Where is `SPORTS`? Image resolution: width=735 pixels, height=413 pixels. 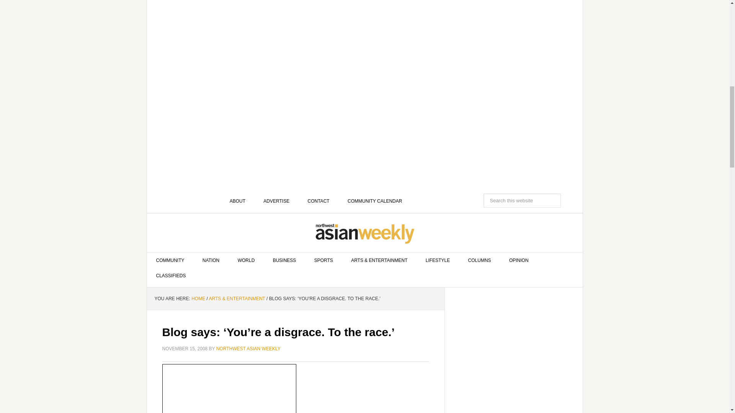
SPORTS is located at coordinates (323, 260).